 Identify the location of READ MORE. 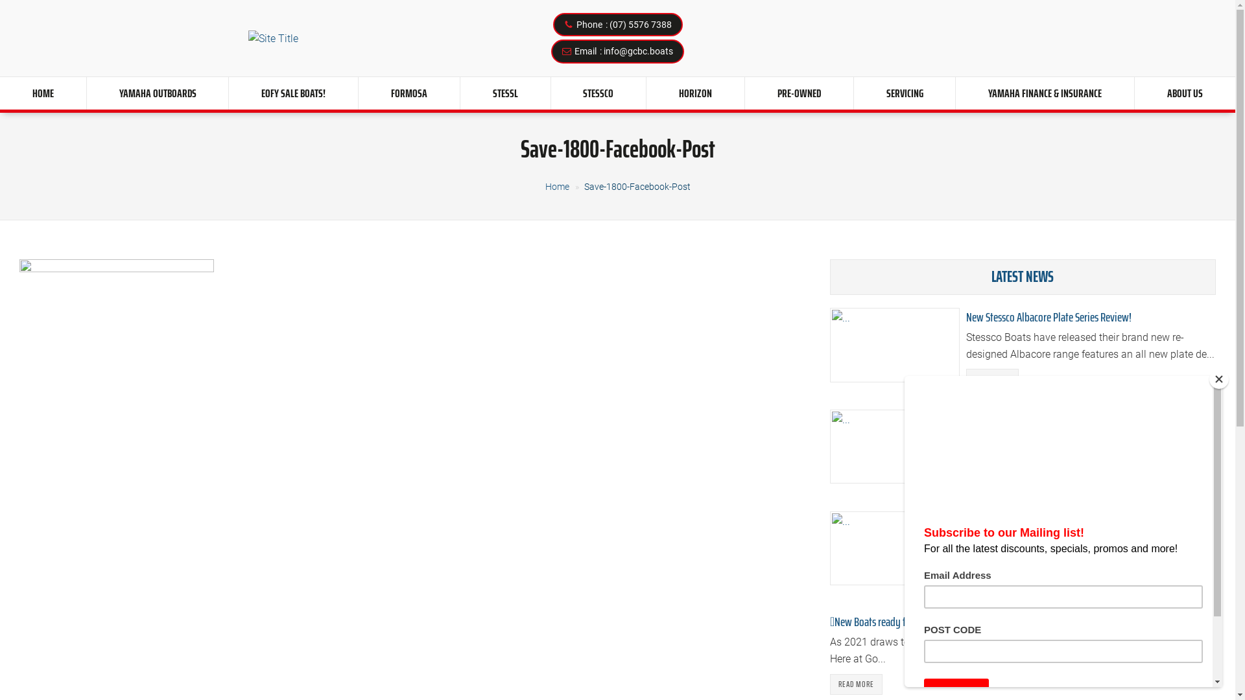
(992, 380).